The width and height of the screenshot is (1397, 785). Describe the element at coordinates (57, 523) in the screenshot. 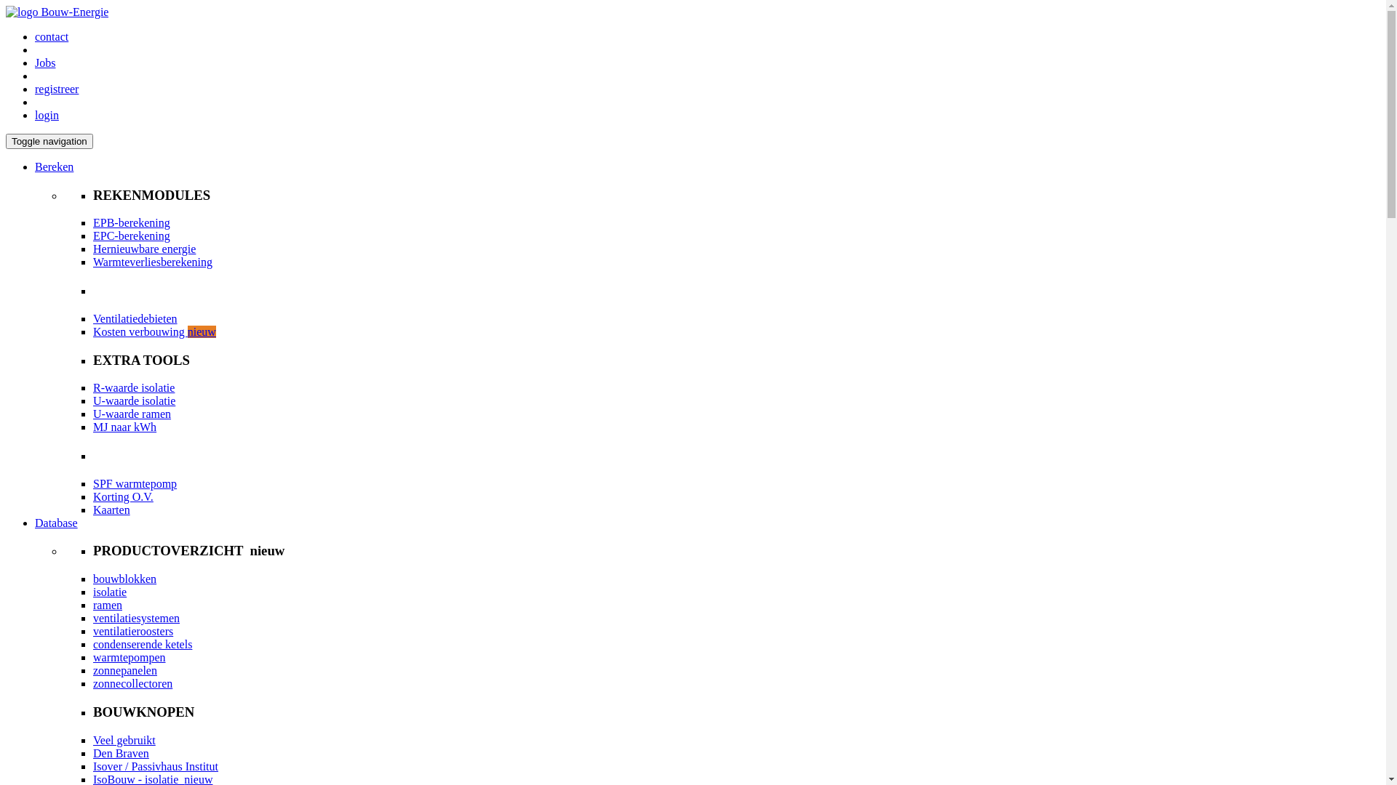

I see `Database` at that location.